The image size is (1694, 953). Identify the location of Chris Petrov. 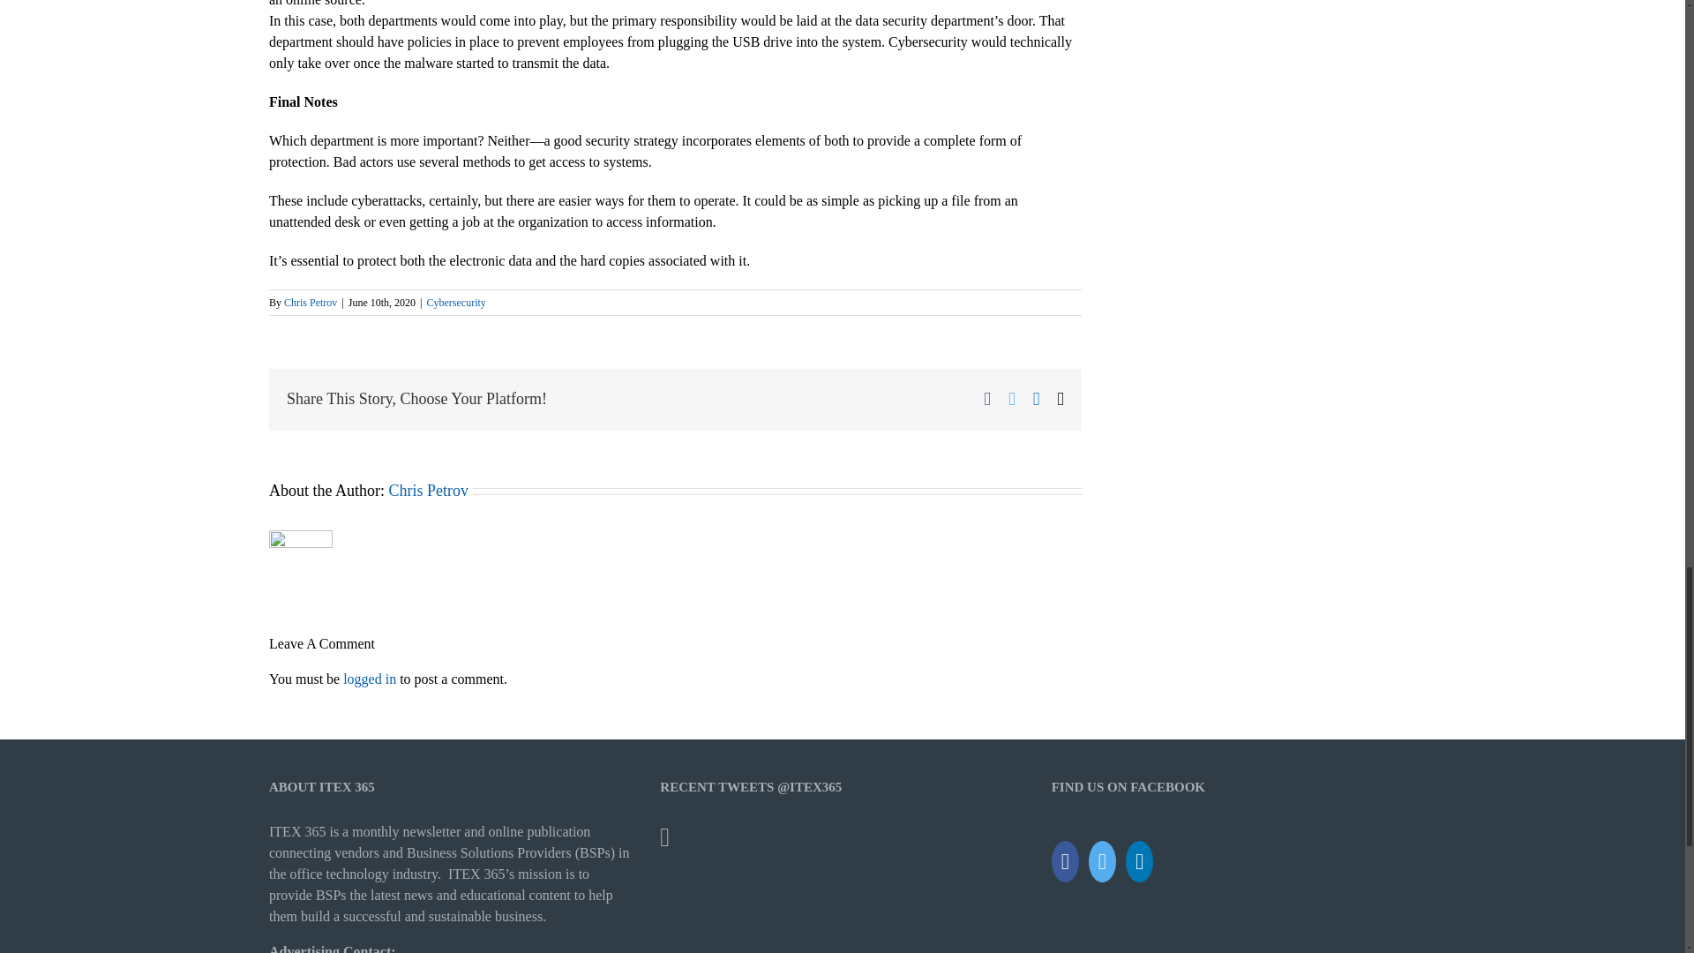
(428, 491).